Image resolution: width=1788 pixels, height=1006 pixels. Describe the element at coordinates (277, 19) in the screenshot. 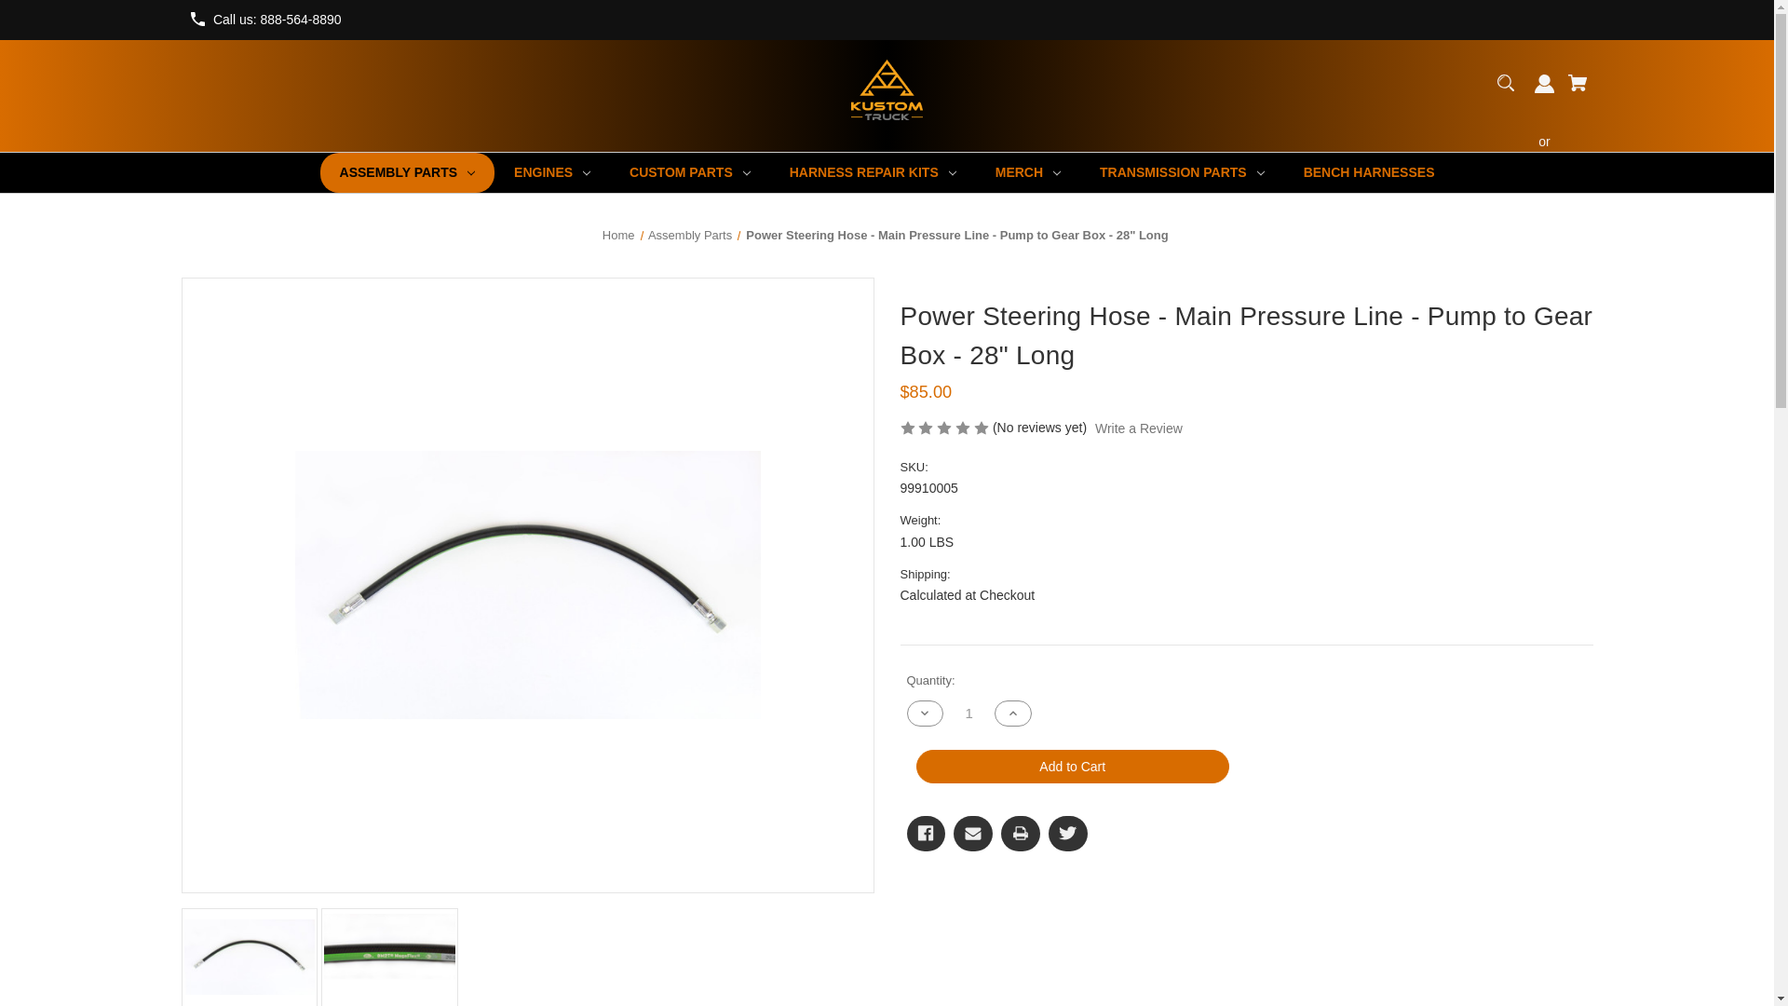

I see `Call us: 888-564-8890` at that location.